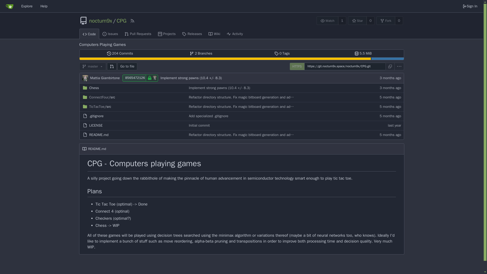 This screenshot has width=487, height=274. What do you see at coordinates (214, 34) in the screenshot?
I see `Wiki` at bounding box center [214, 34].